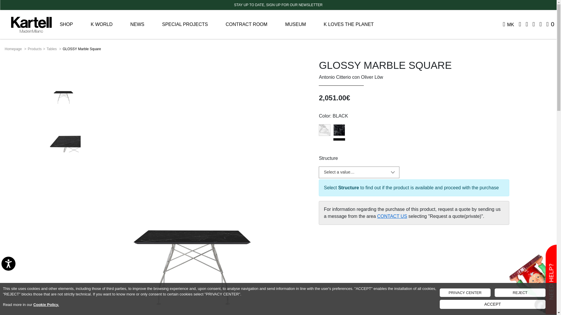 The image size is (561, 315). What do you see at coordinates (339, 136) in the screenshot?
I see `BLACK` at bounding box center [339, 136].